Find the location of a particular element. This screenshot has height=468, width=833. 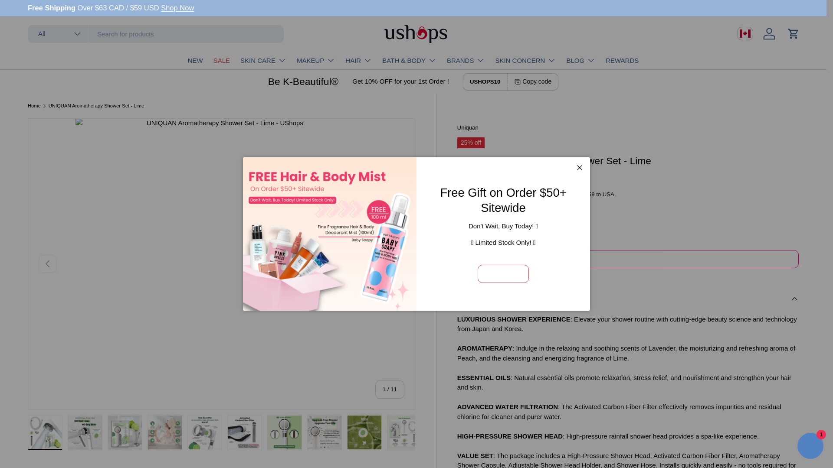

NEW is located at coordinates (195, 60).